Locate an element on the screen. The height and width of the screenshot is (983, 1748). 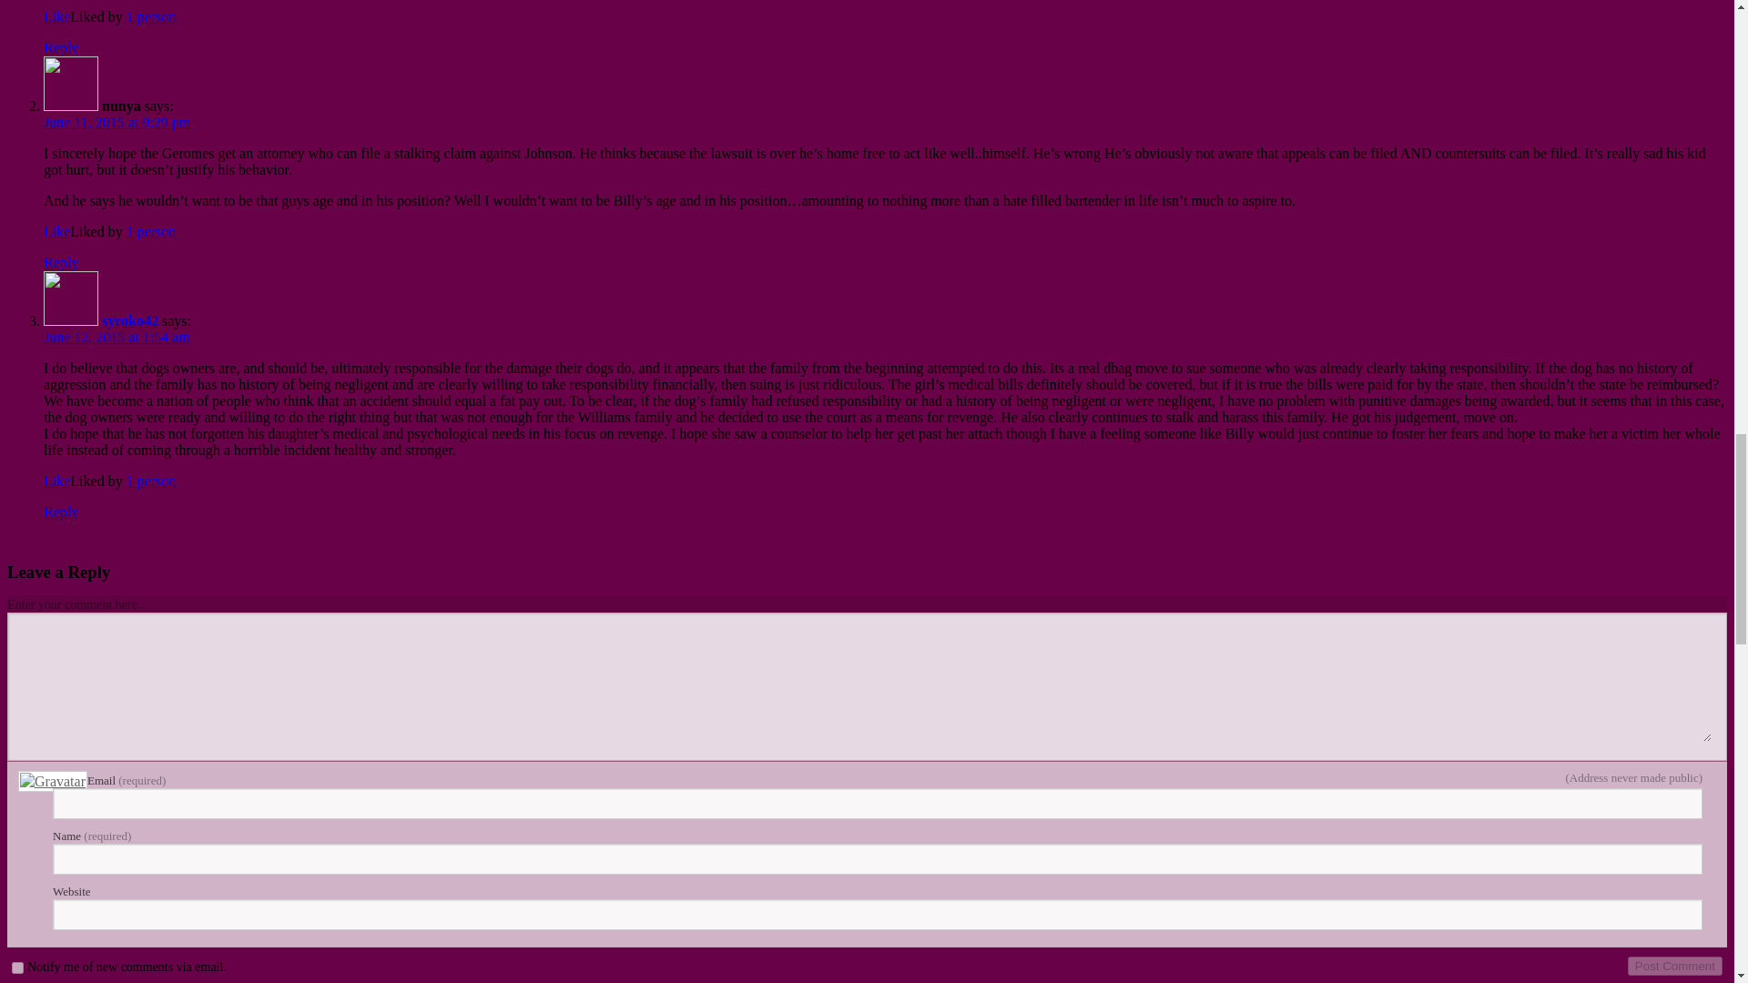
Enter your comment here... is located at coordinates (867, 684).